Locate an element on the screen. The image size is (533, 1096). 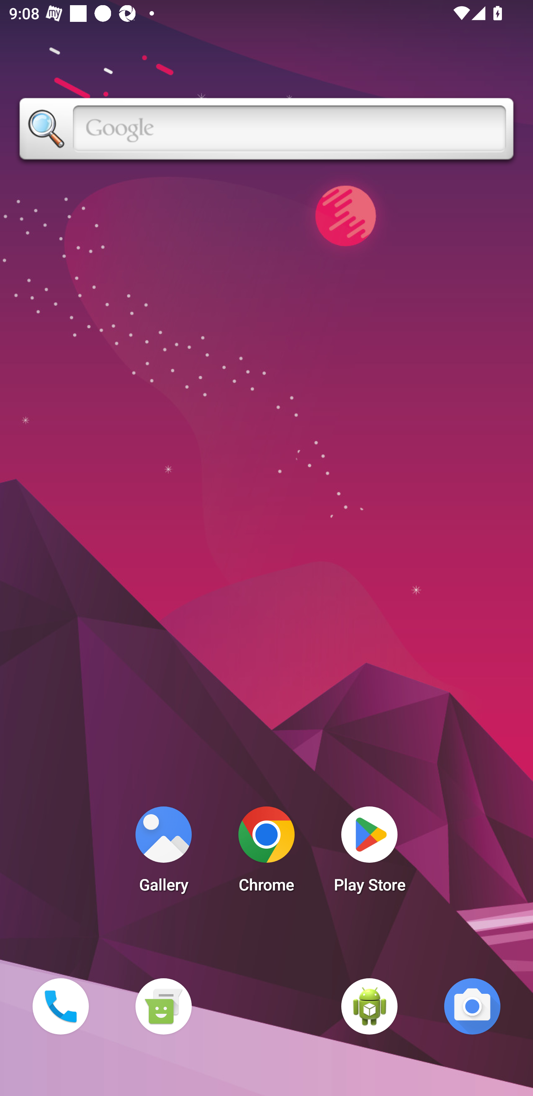
WebView Browser Tester is located at coordinates (369, 1006).